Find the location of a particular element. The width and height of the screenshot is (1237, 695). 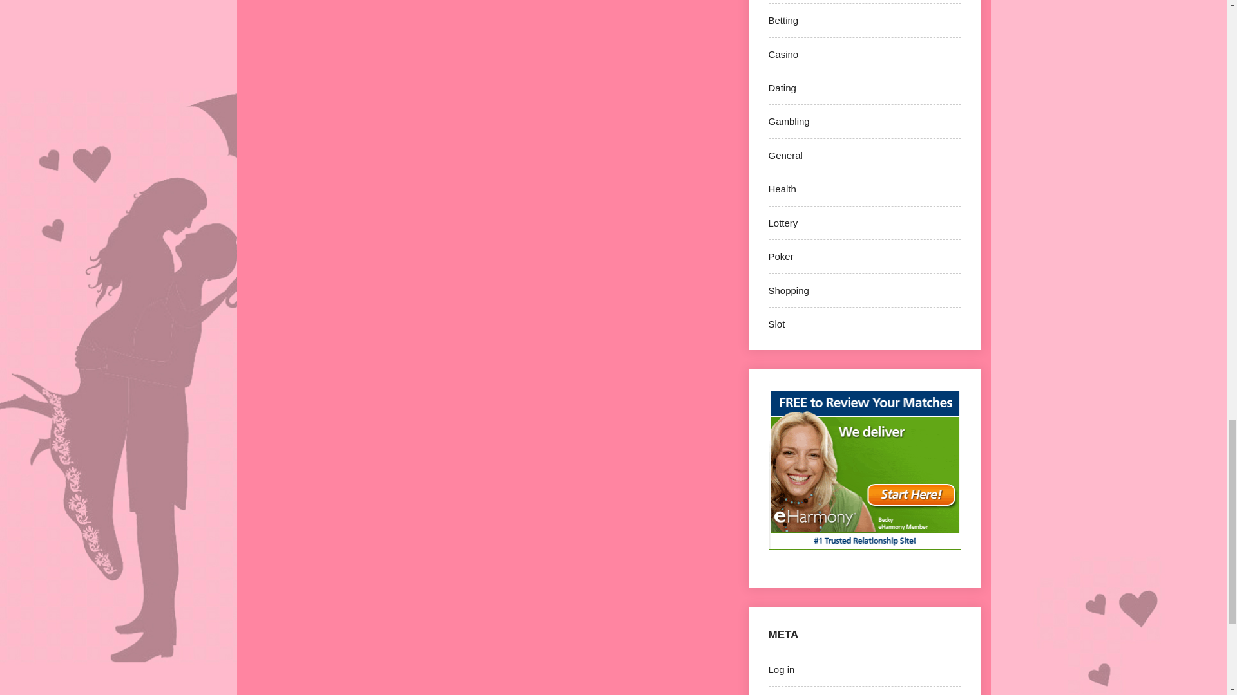

Dating is located at coordinates (782, 88).